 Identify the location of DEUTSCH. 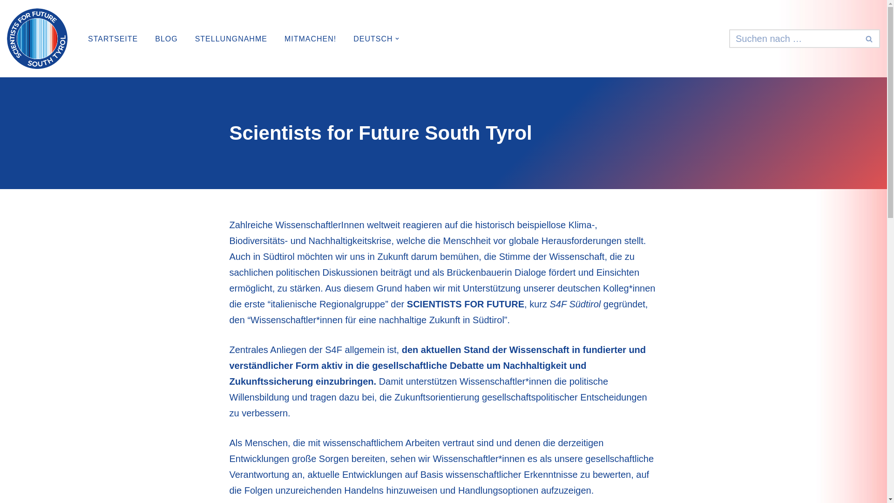
(373, 39).